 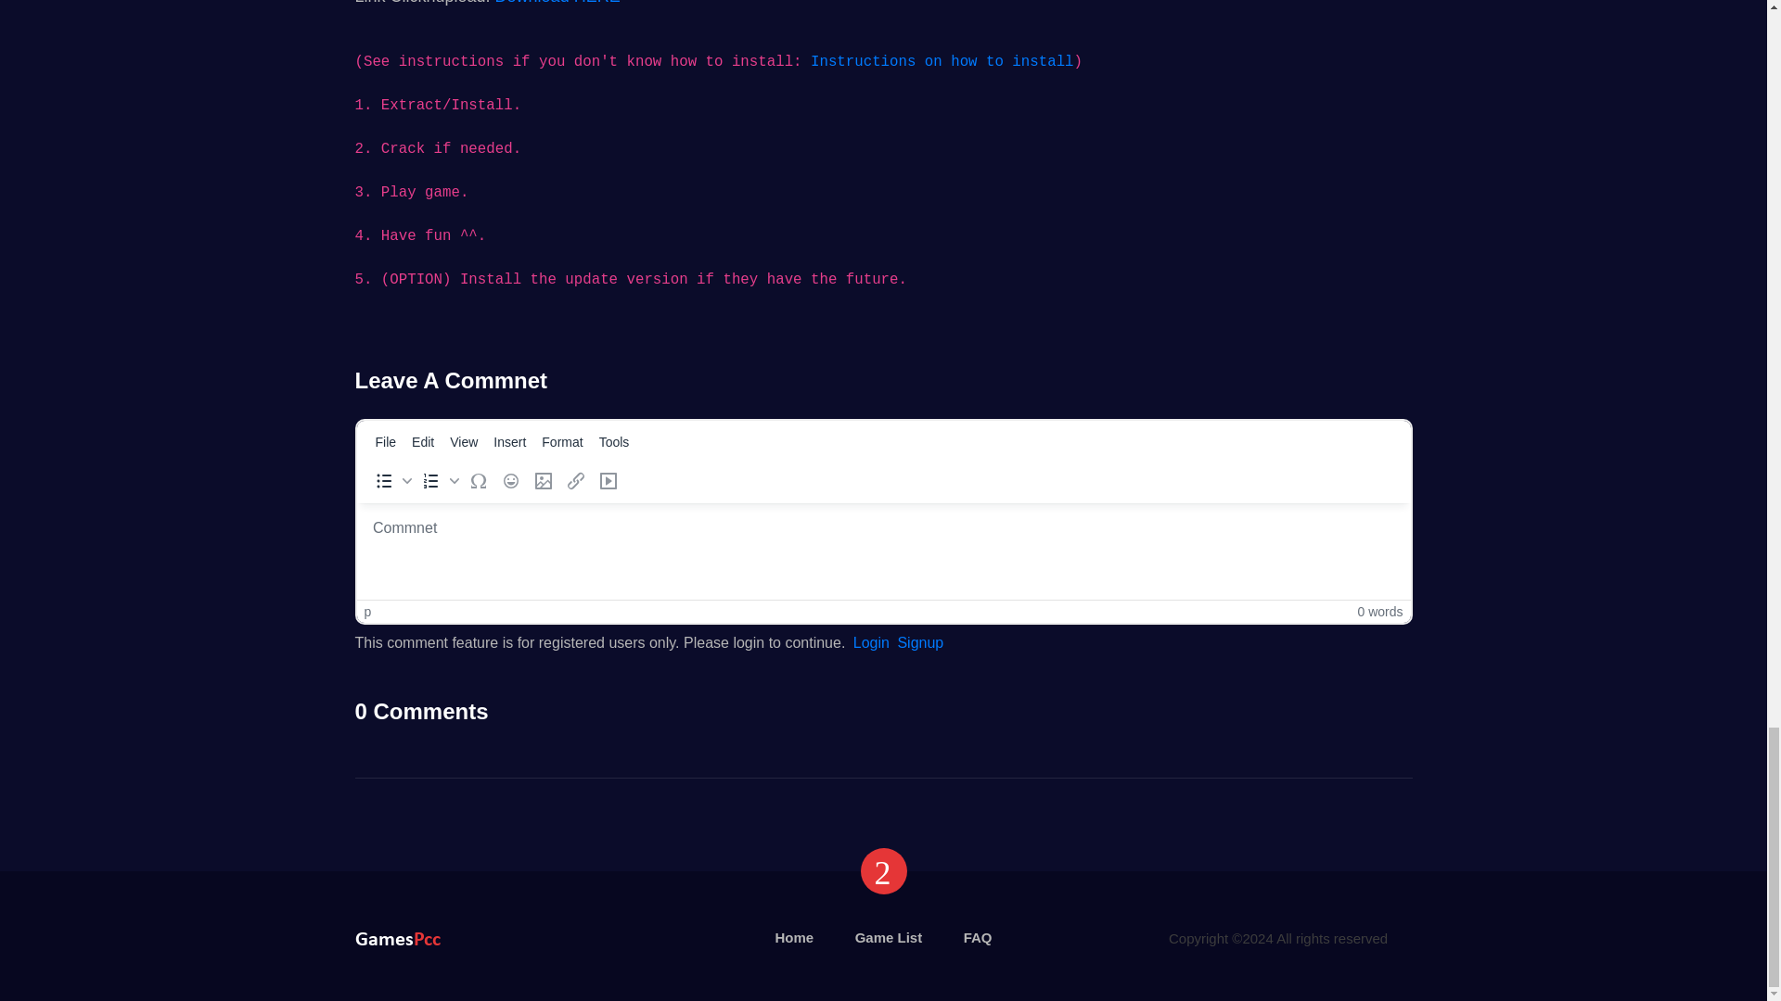 What do you see at coordinates (390, 481) in the screenshot?
I see `Bullet list` at bounding box center [390, 481].